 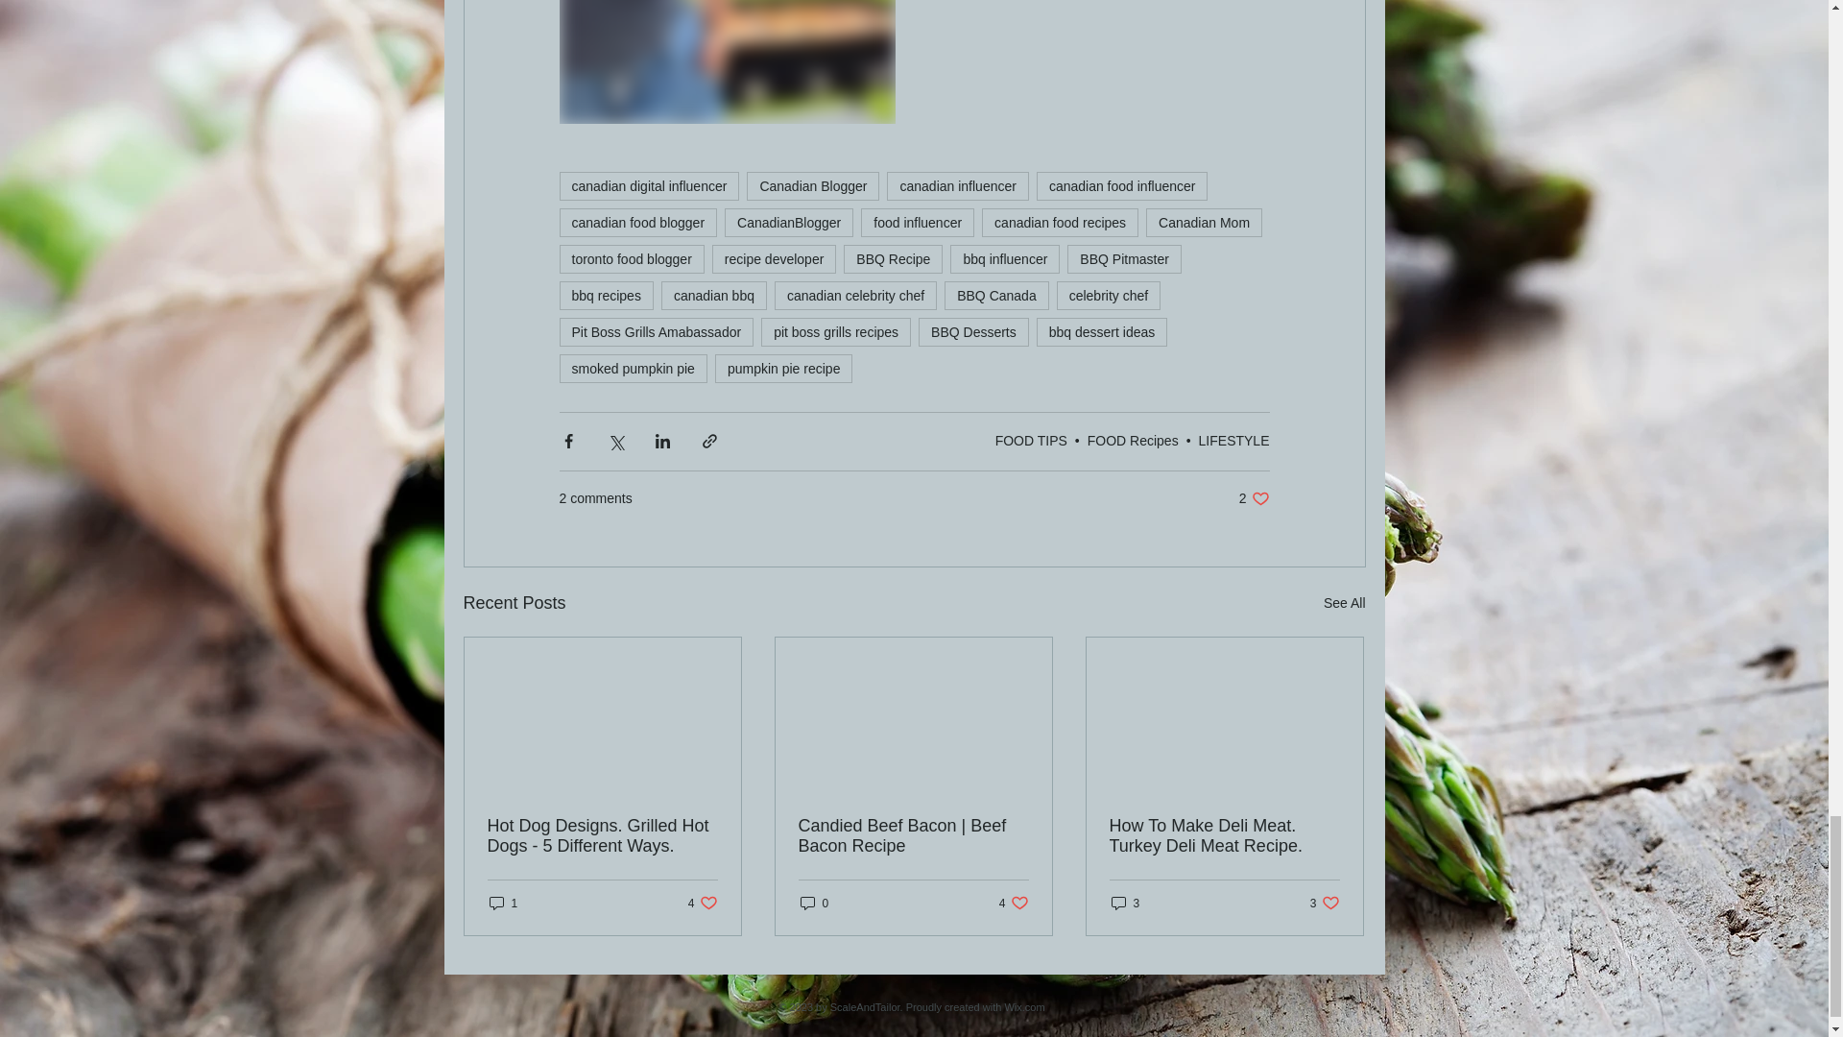 What do you see at coordinates (637, 223) in the screenshot?
I see `canadian food blogger` at bounding box center [637, 223].